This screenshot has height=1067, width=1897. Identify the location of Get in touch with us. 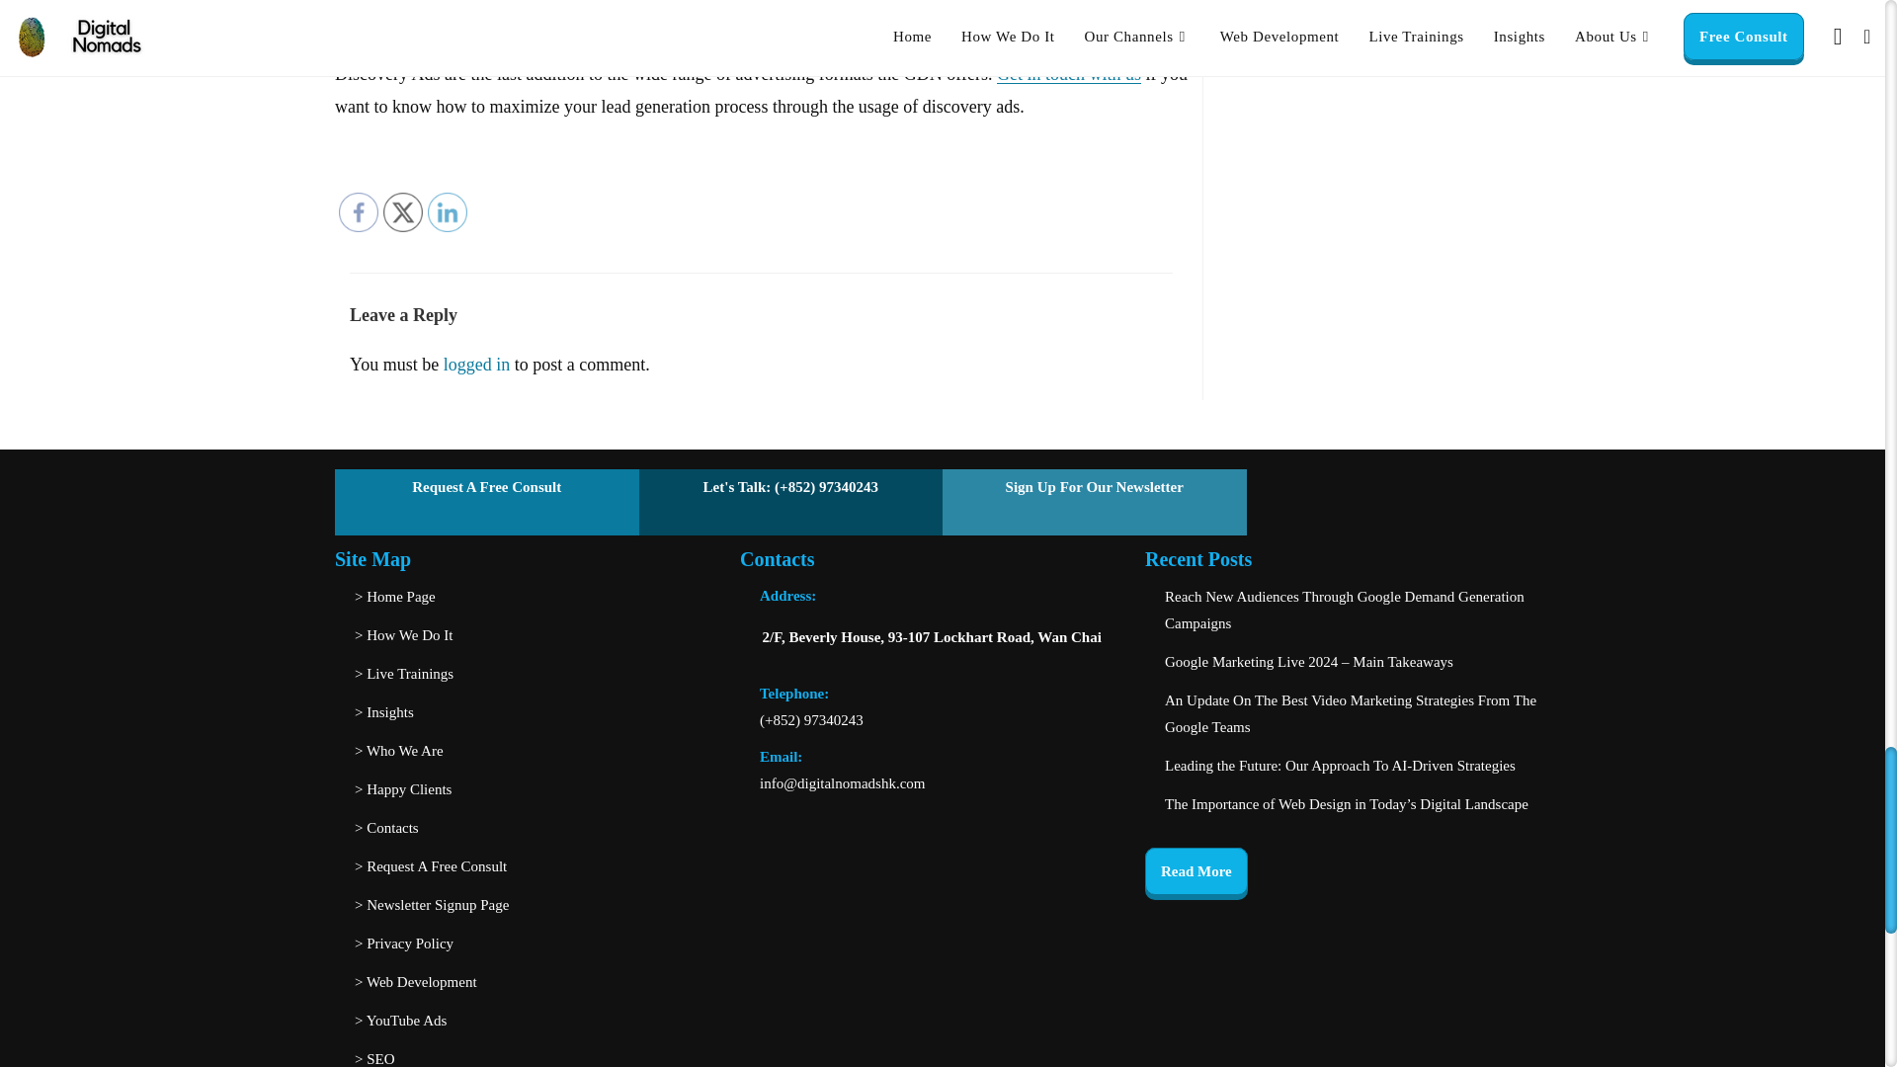
(1069, 73).